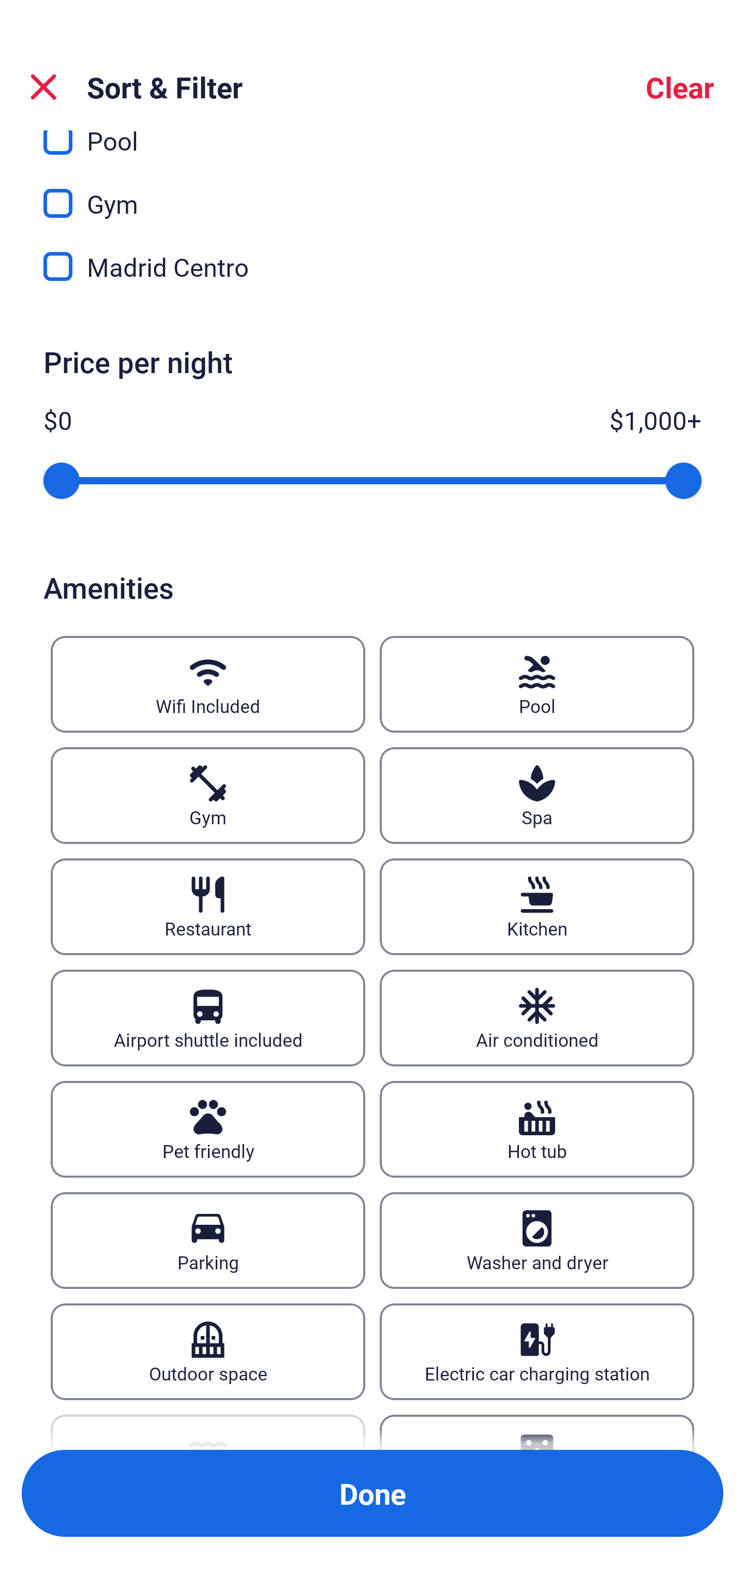 This screenshot has height=1573, width=745. Describe the element at coordinates (373, 1493) in the screenshot. I see `Apply and close Sort and Filter Done` at that location.